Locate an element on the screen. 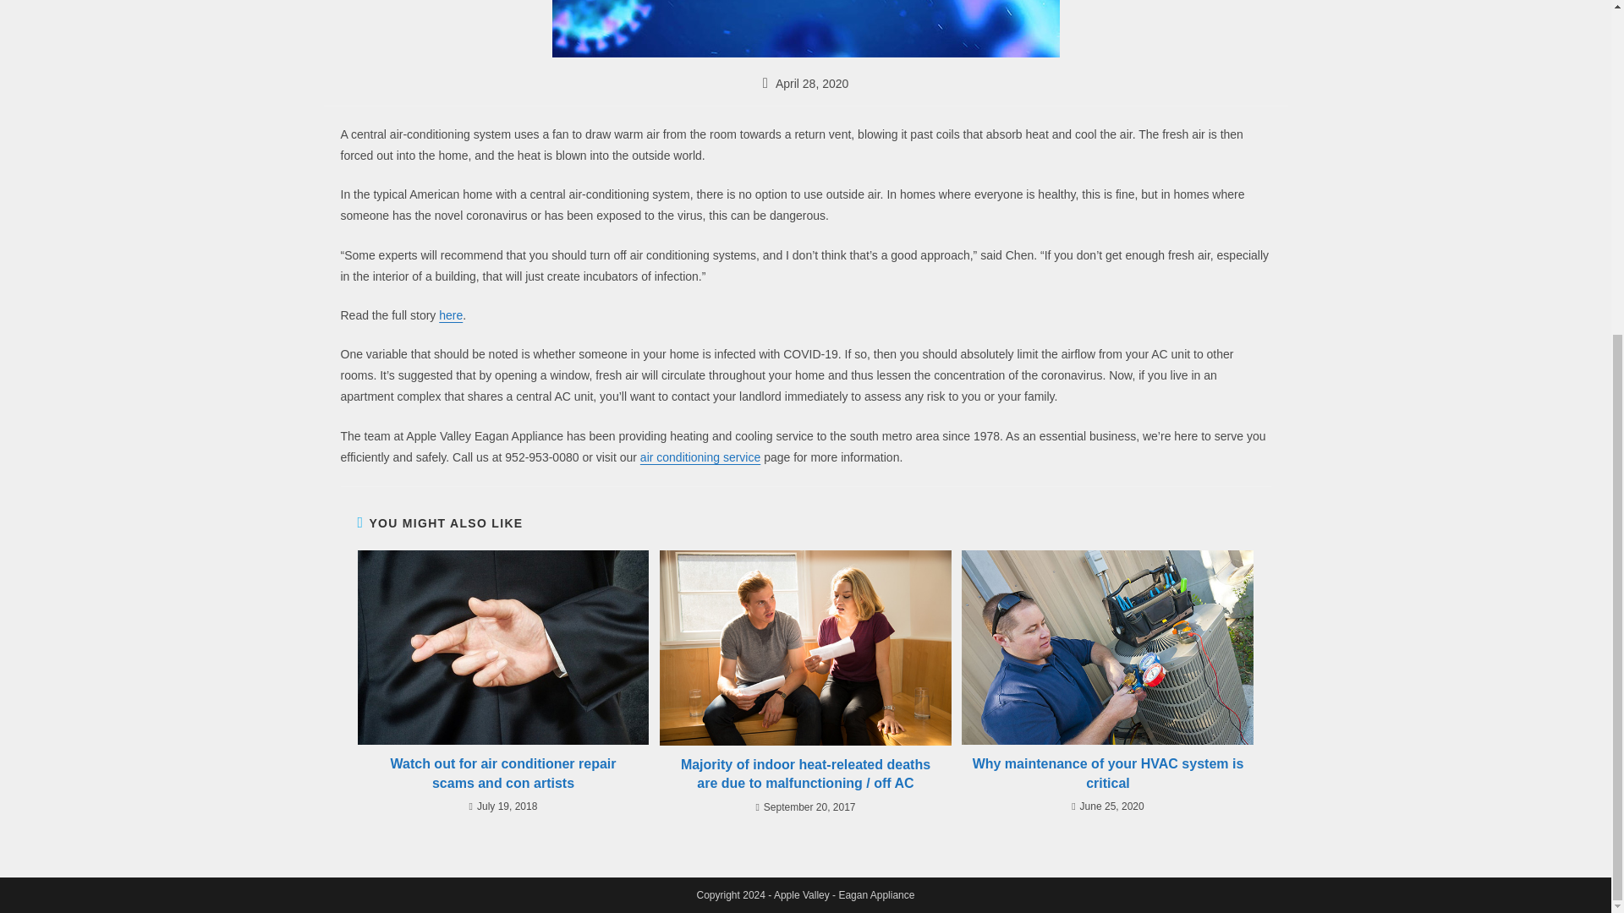 This screenshot has height=913, width=1624. Watch out for air conditioner repair scams and con artists is located at coordinates (502, 774).